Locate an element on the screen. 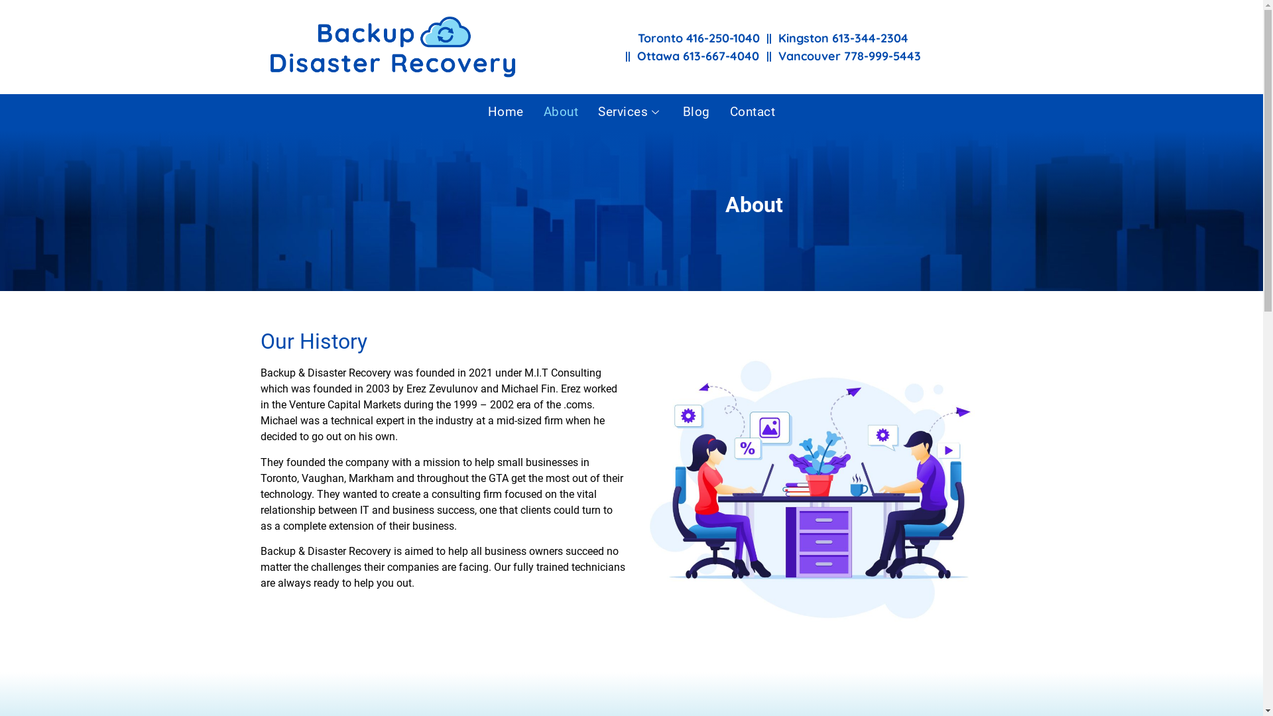 The width and height of the screenshot is (1273, 716). Ottawa 613-667-4040 is located at coordinates (691, 56).